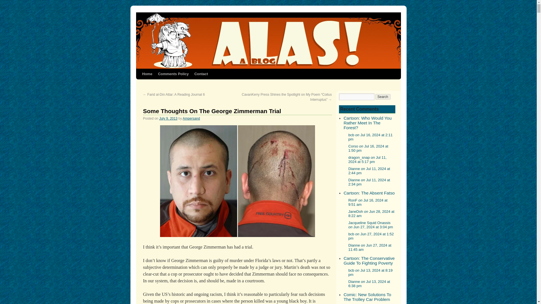  I want to click on View all posts by Ampersand, so click(191, 118).